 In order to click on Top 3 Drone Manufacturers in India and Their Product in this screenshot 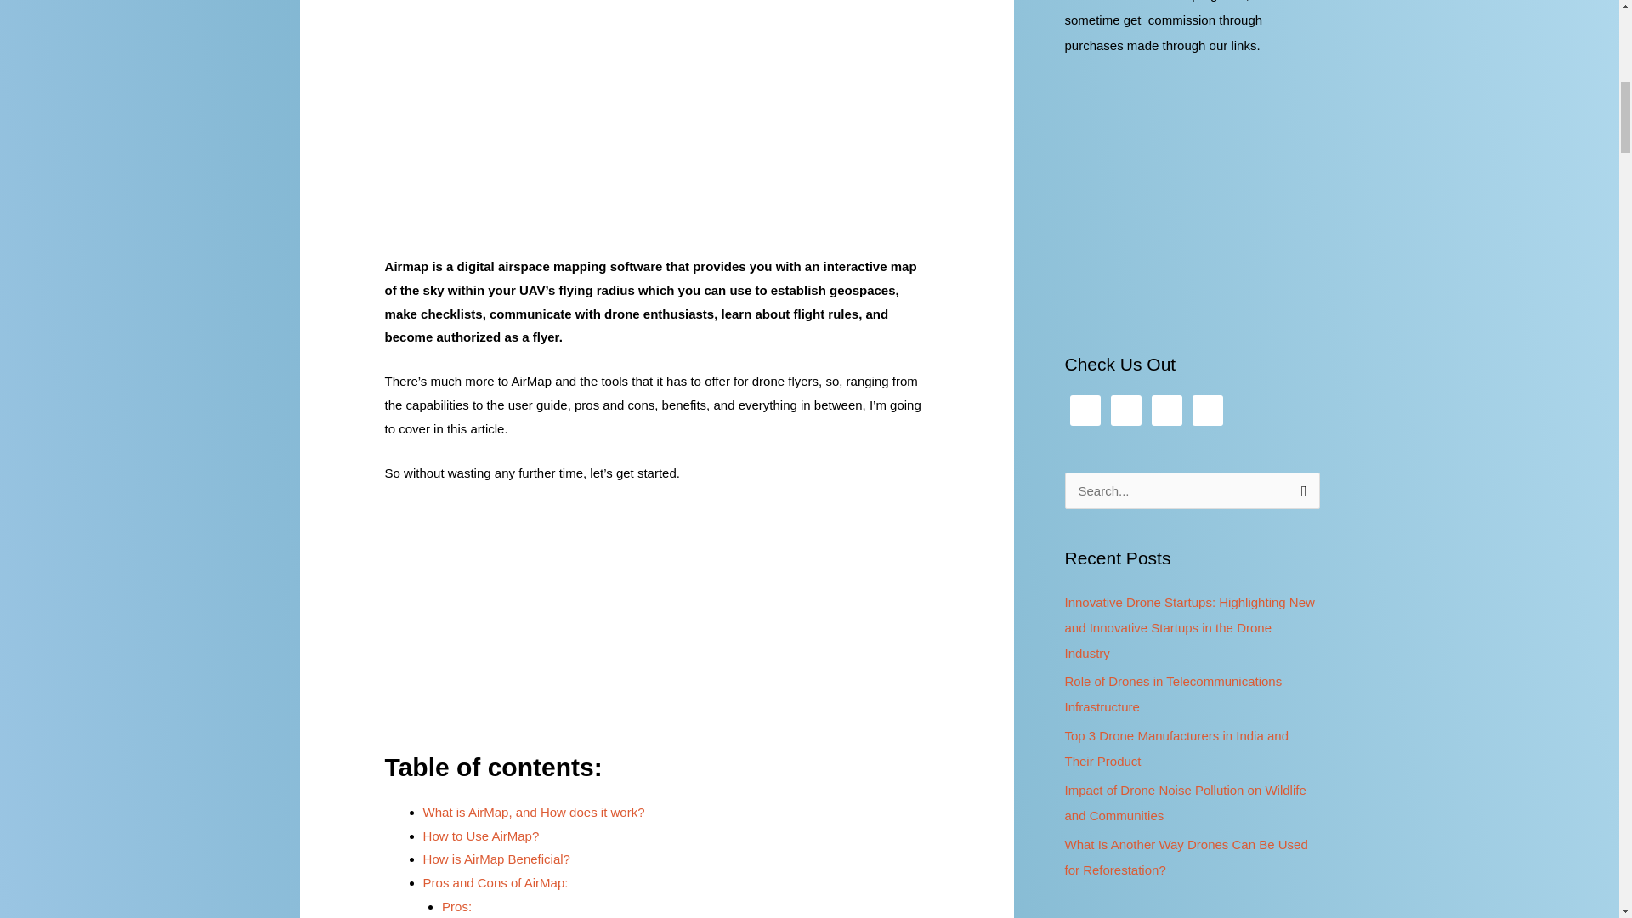, I will do `click(1176, 748)`.